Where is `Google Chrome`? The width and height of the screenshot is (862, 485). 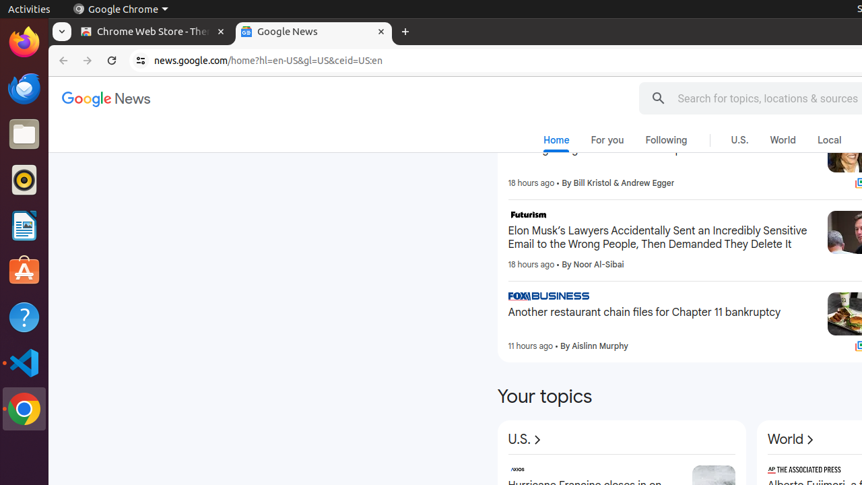
Google Chrome is located at coordinates (121, 9).